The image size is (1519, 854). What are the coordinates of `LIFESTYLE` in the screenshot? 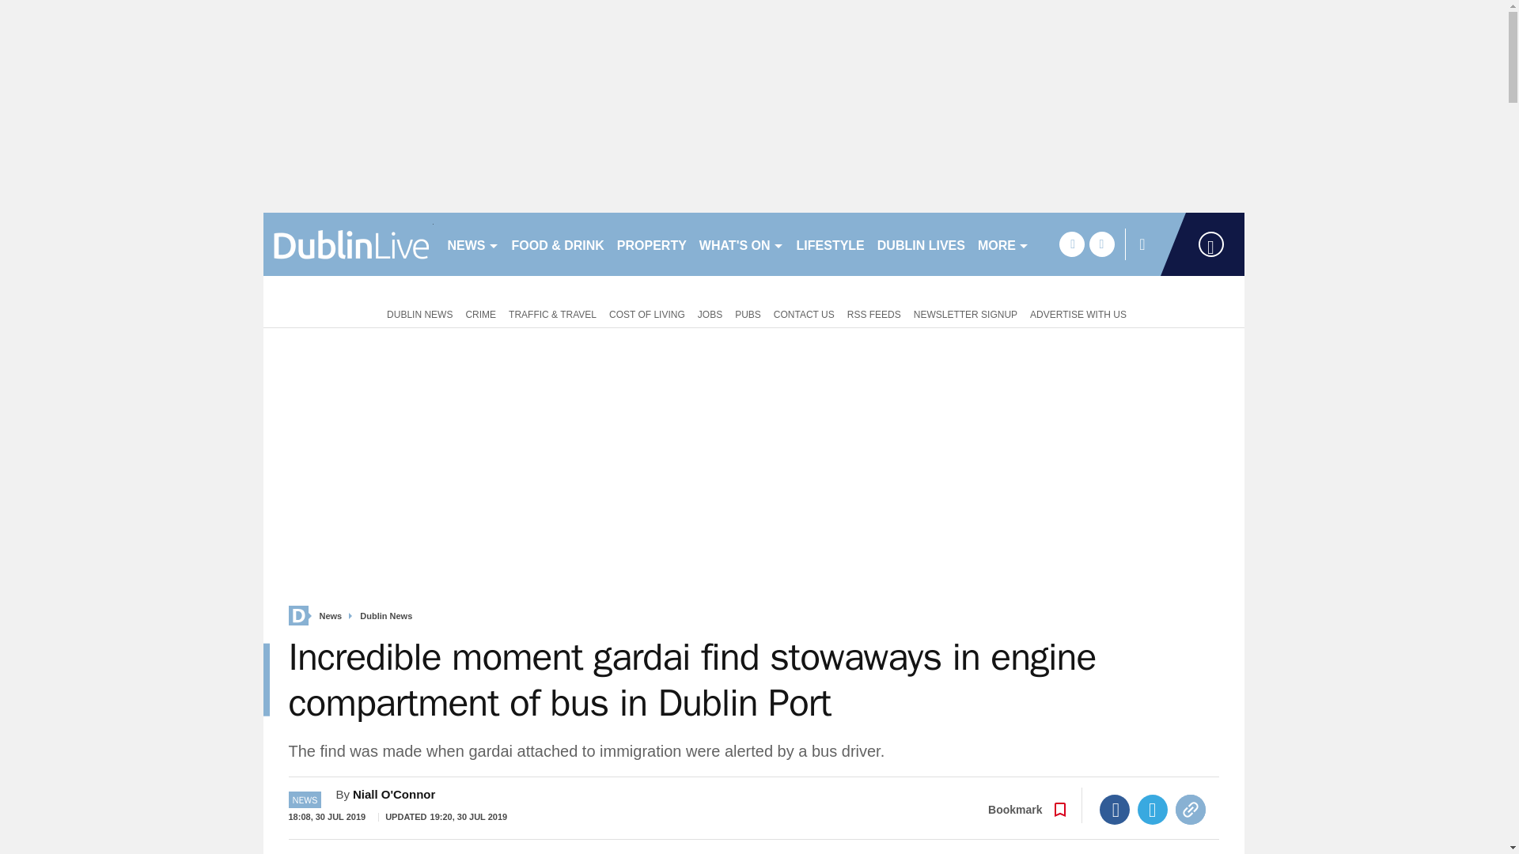 It's located at (830, 244).